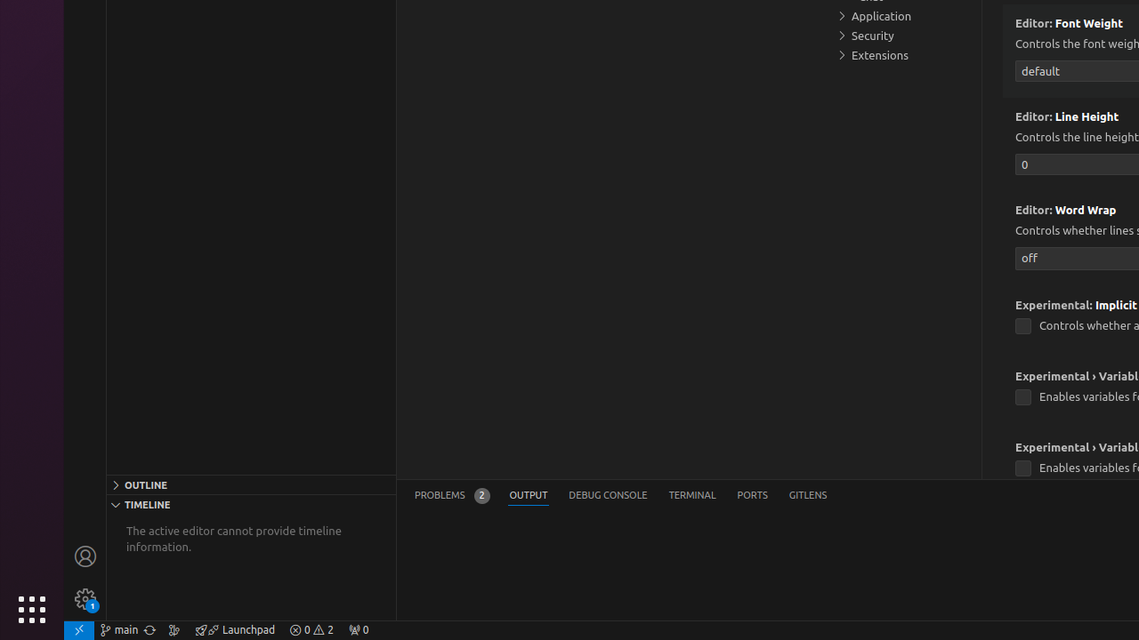  What do you see at coordinates (903, 16) in the screenshot?
I see `Application, group` at bounding box center [903, 16].